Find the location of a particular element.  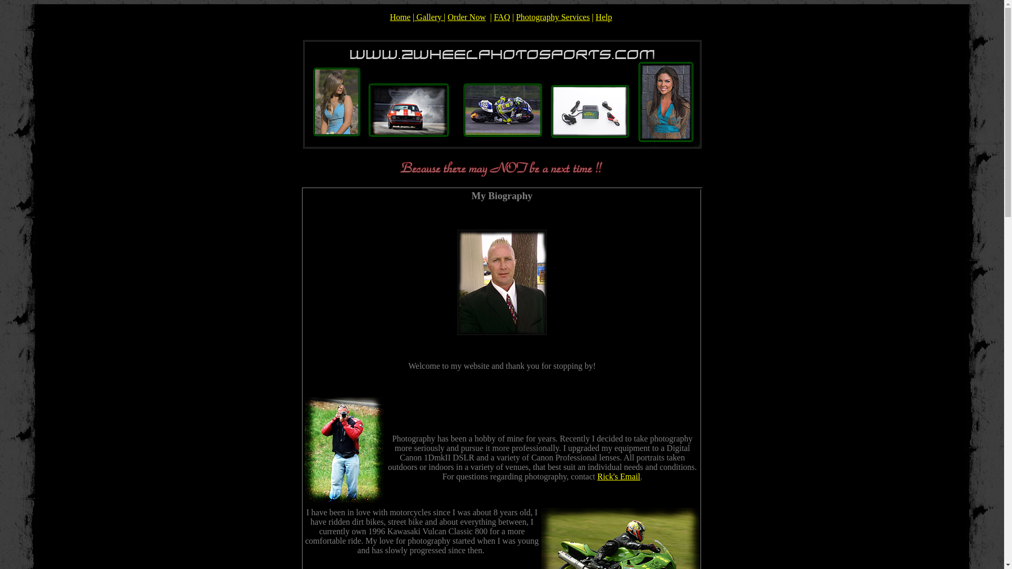

Order Now is located at coordinates (466, 17).